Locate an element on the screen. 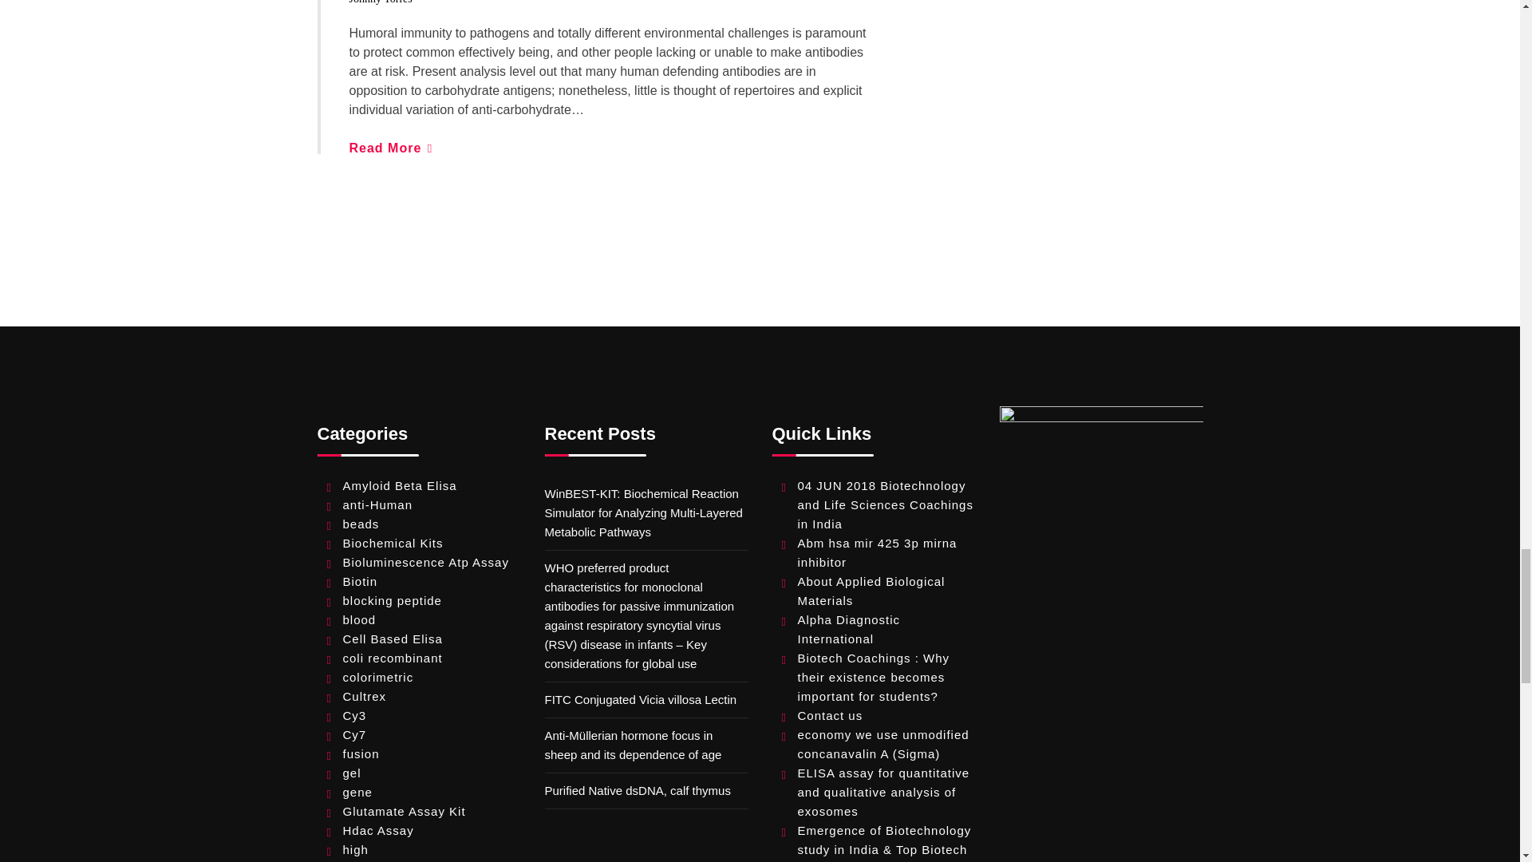  Johnny Torres is located at coordinates (380, 2).